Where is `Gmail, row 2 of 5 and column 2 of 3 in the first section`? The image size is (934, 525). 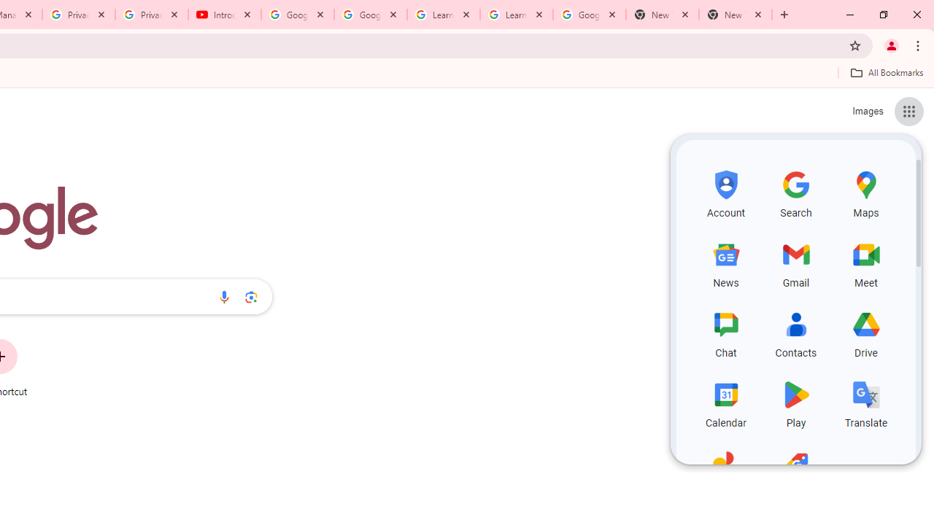
Gmail, row 2 of 5 and column 2 of 3 in the first section is located at coordinates (795, 262).